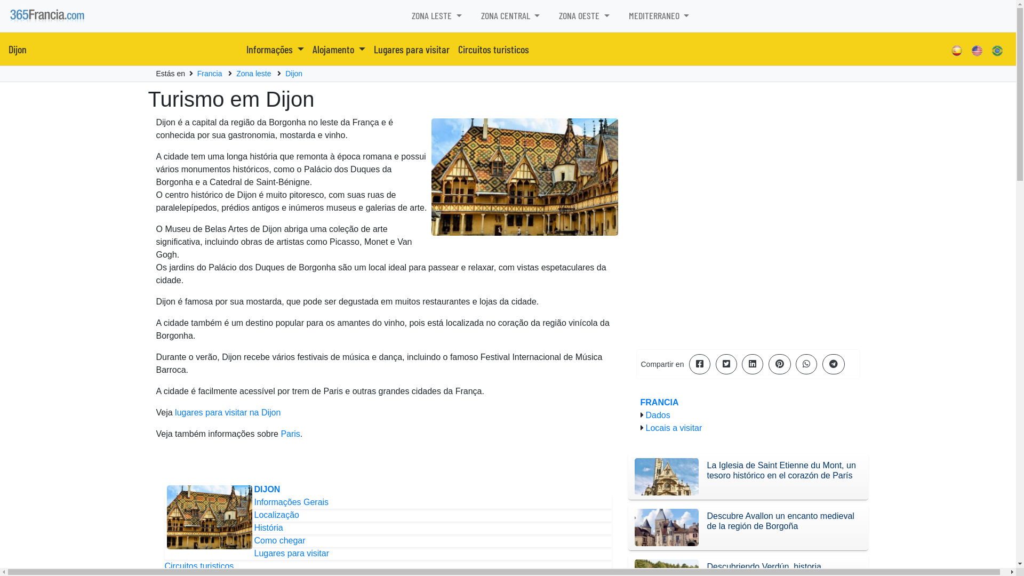 Image resolution: width=1024 pixels, height=576 pixels. I want to click on Lugares para visitar, so click(412, 49).